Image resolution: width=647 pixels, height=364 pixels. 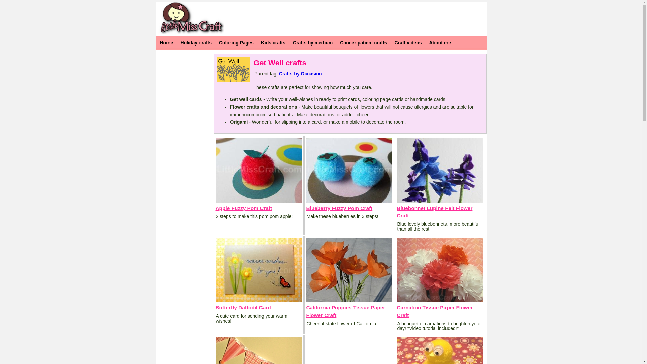 What do you see at coordinates (345, 311) in the screenshot?
I see `California Poppies Tissue Paper Flower Craft` at bounding box center [345, 311].